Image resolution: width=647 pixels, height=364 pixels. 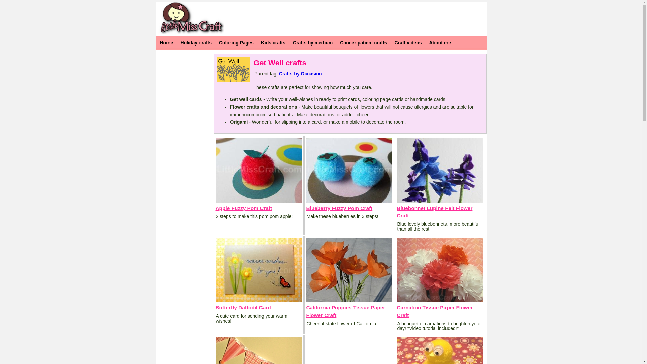 What do you see at coordinates (345, 311) in the screenshot?
I see `California Poppies Tissue Paper Flower Craft` at bounding box center [345, 311].